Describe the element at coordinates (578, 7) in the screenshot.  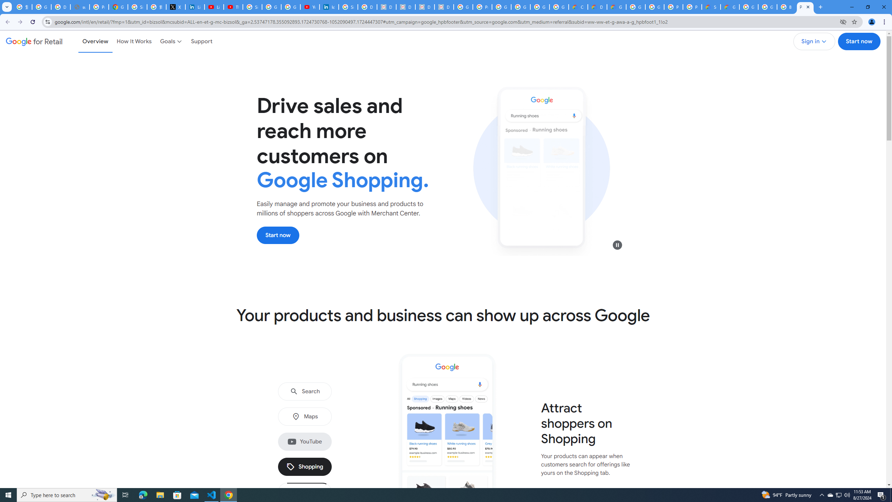
I see `Customer Care | Google Cloud` at that location.